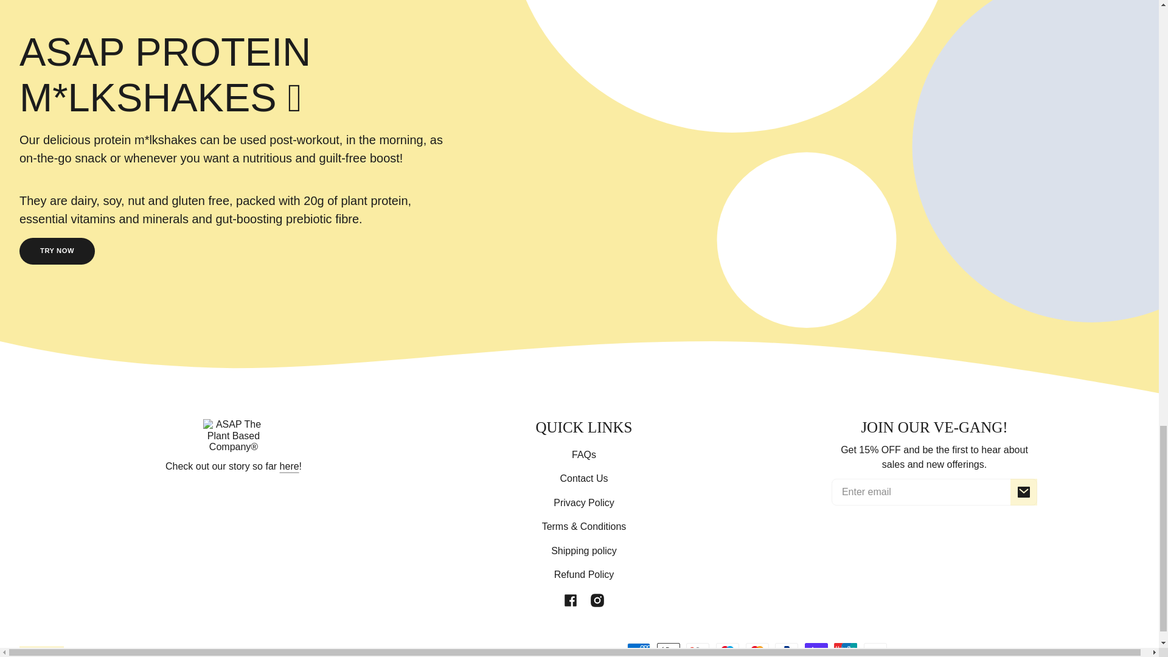 This screenshot has height=657, width=1168. What do you see at coordinates (668, 650) in the screenshot?
I see `Apple Pay` at bounding box center [668, 650].